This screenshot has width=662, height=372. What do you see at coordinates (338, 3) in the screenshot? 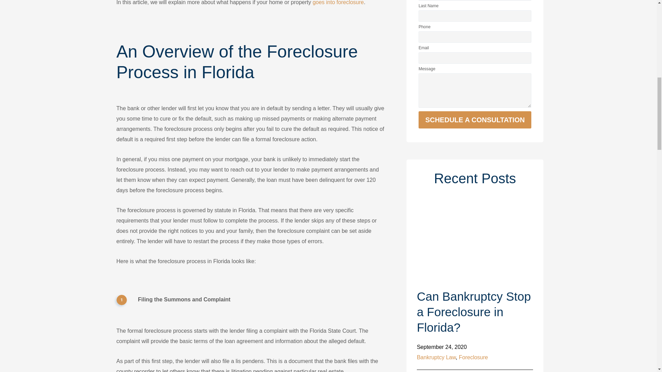
I see `goes into foreclosure` at bounding box center [338, 3].